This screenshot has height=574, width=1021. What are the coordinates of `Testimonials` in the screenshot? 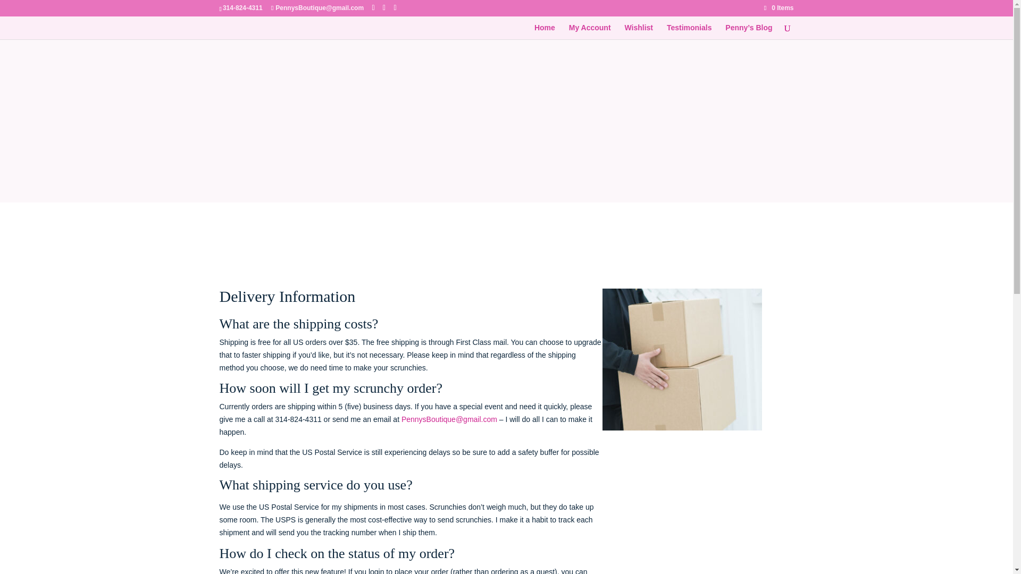 It's located at (689, 32).